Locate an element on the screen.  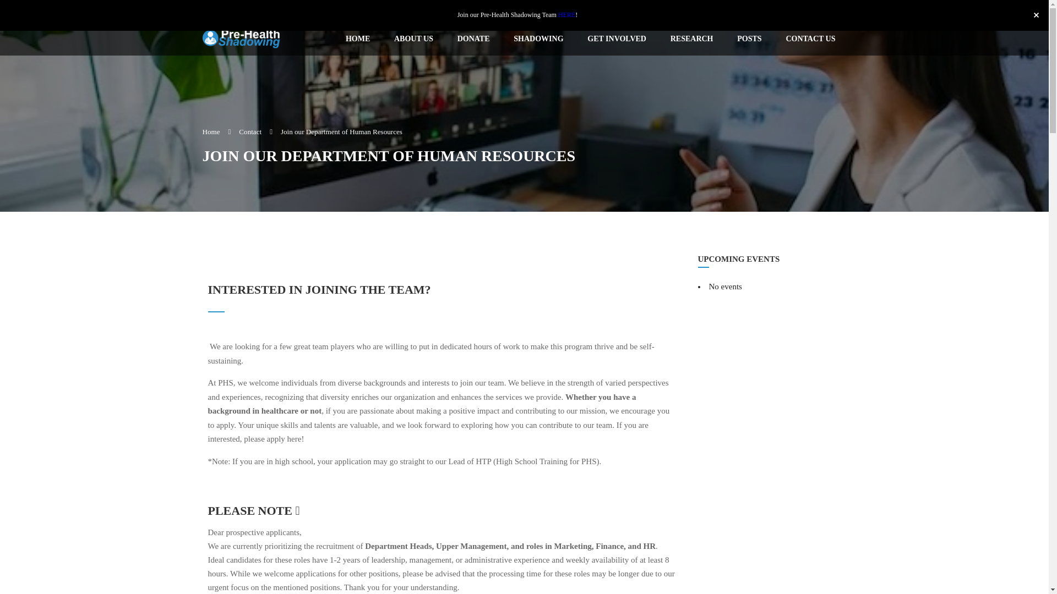
Login is located at coordinates (525, 332).